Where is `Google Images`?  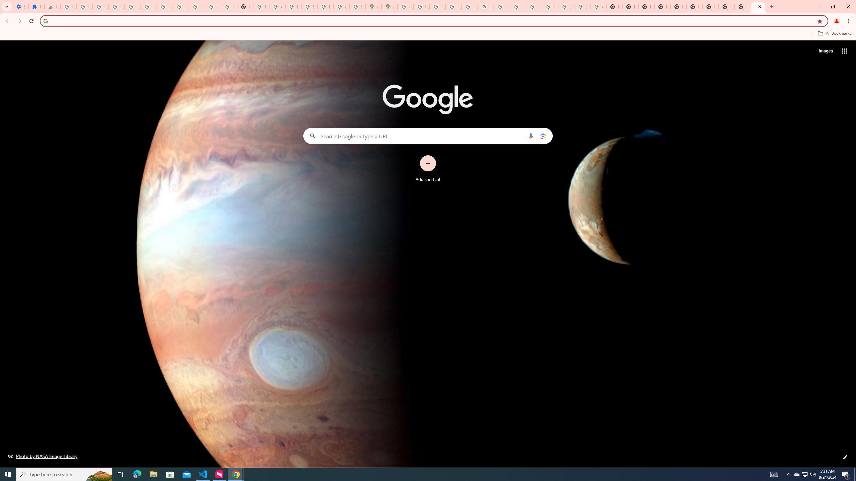 Google Images is located at coordinates (598, 7).